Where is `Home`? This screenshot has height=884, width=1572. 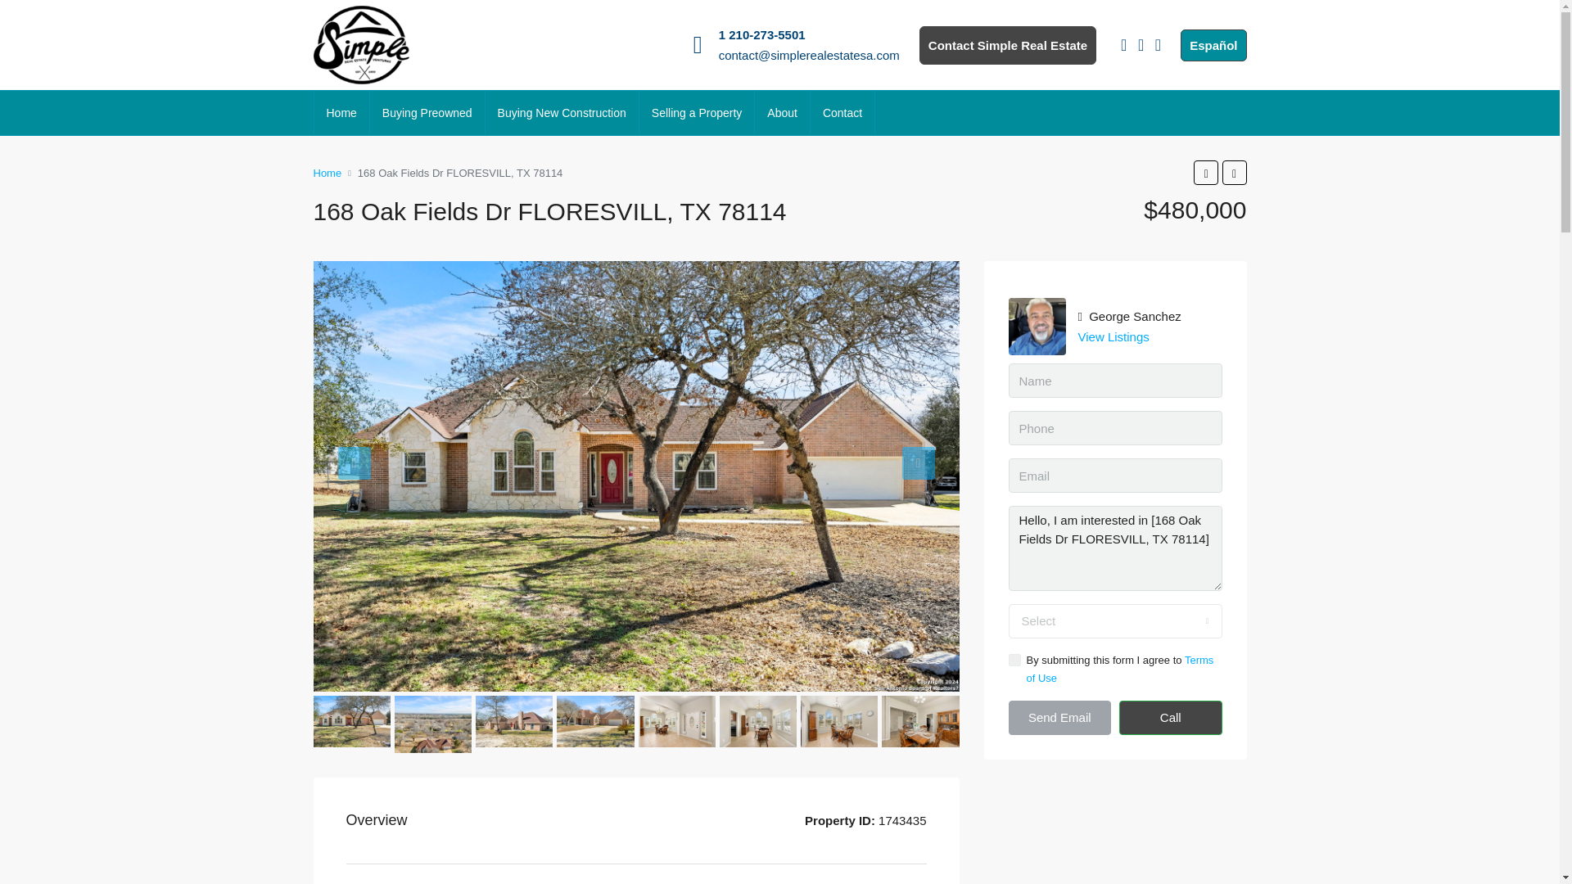
Home is located at coordinates (327, 172).